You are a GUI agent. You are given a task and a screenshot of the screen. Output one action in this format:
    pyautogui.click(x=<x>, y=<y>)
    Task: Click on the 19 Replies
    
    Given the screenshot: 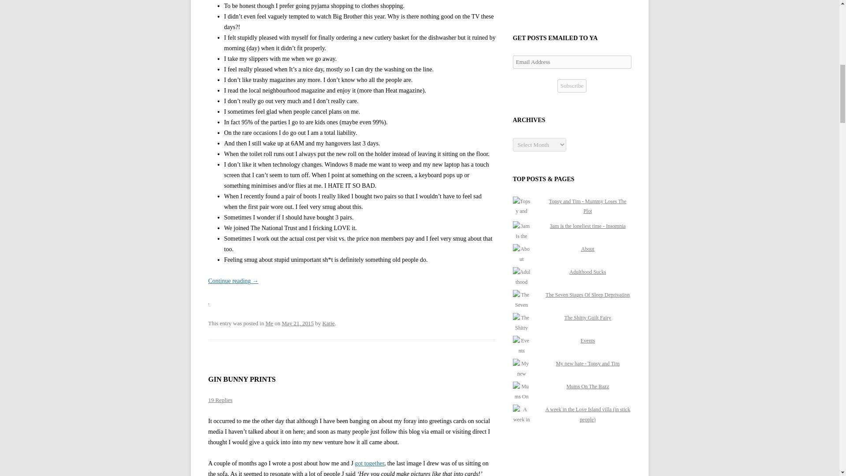 What is the action you would take?
    pyautogui.click(x=220, y=399)
    